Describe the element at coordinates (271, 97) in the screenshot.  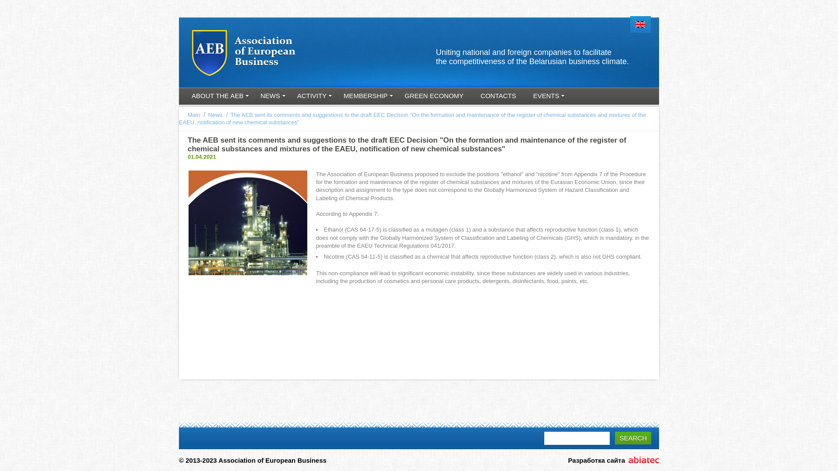
I see `NEWS` at that location.